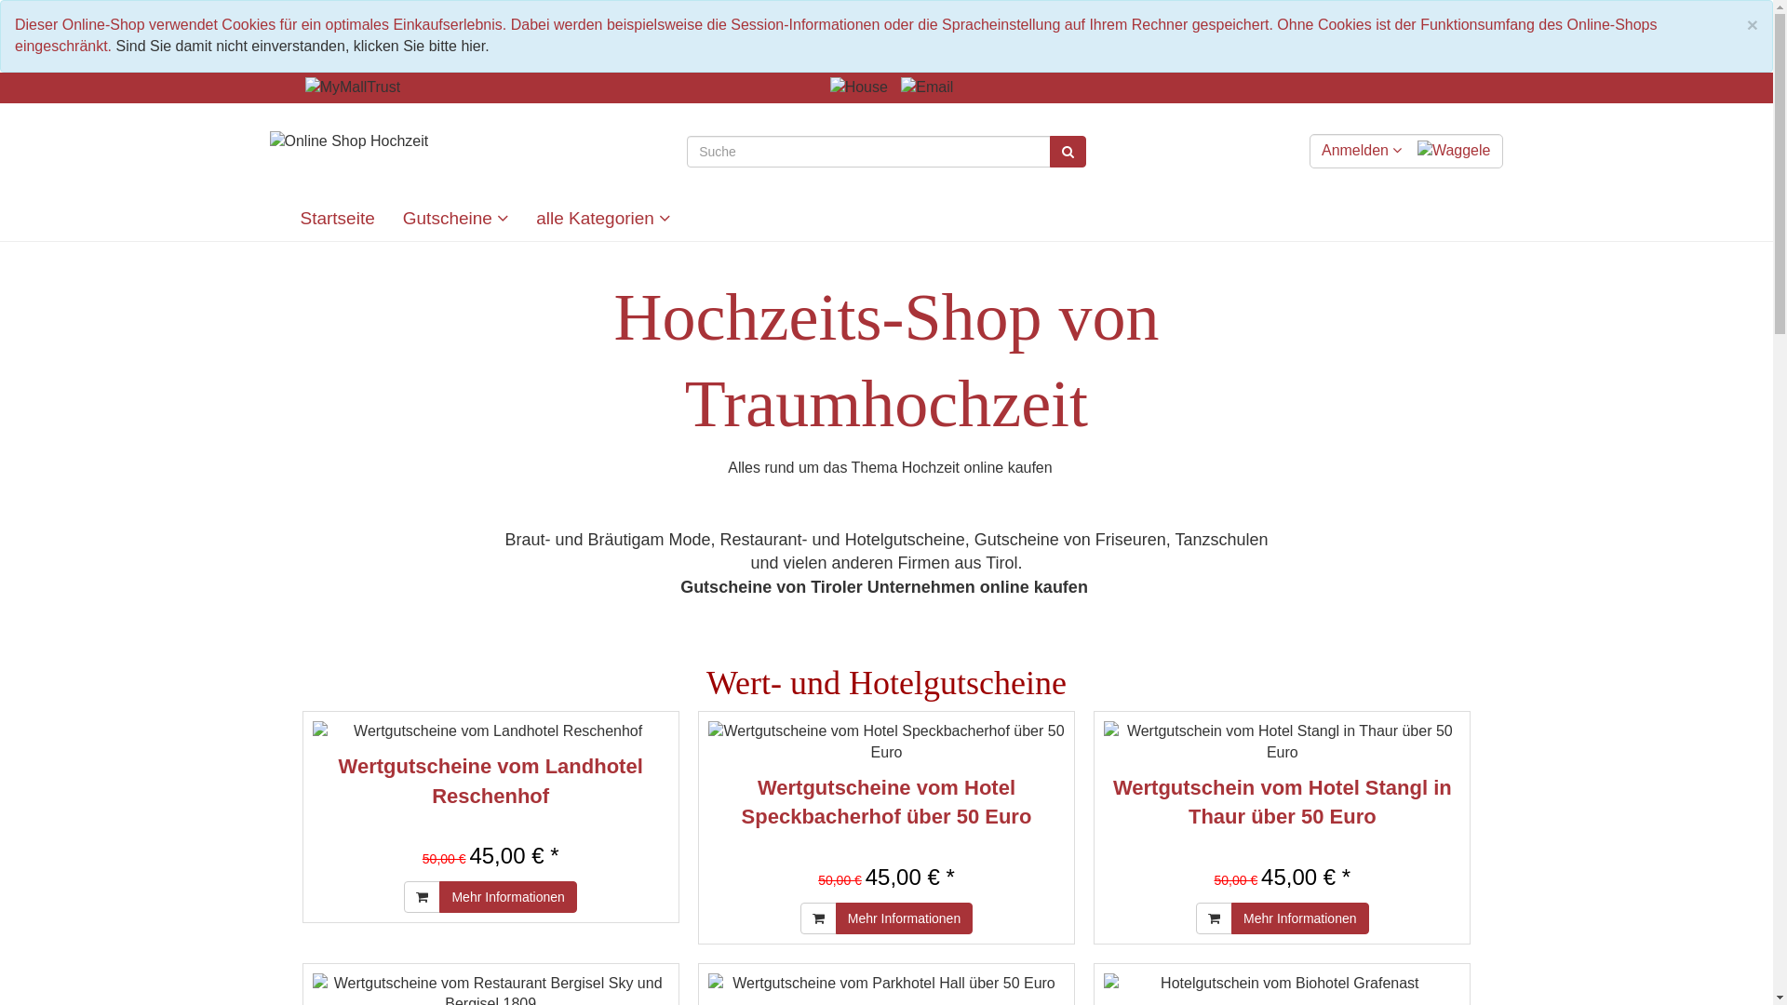 The image size is (1787, 1005). I want to click on Mehr Informationen, so click(1299, 918).